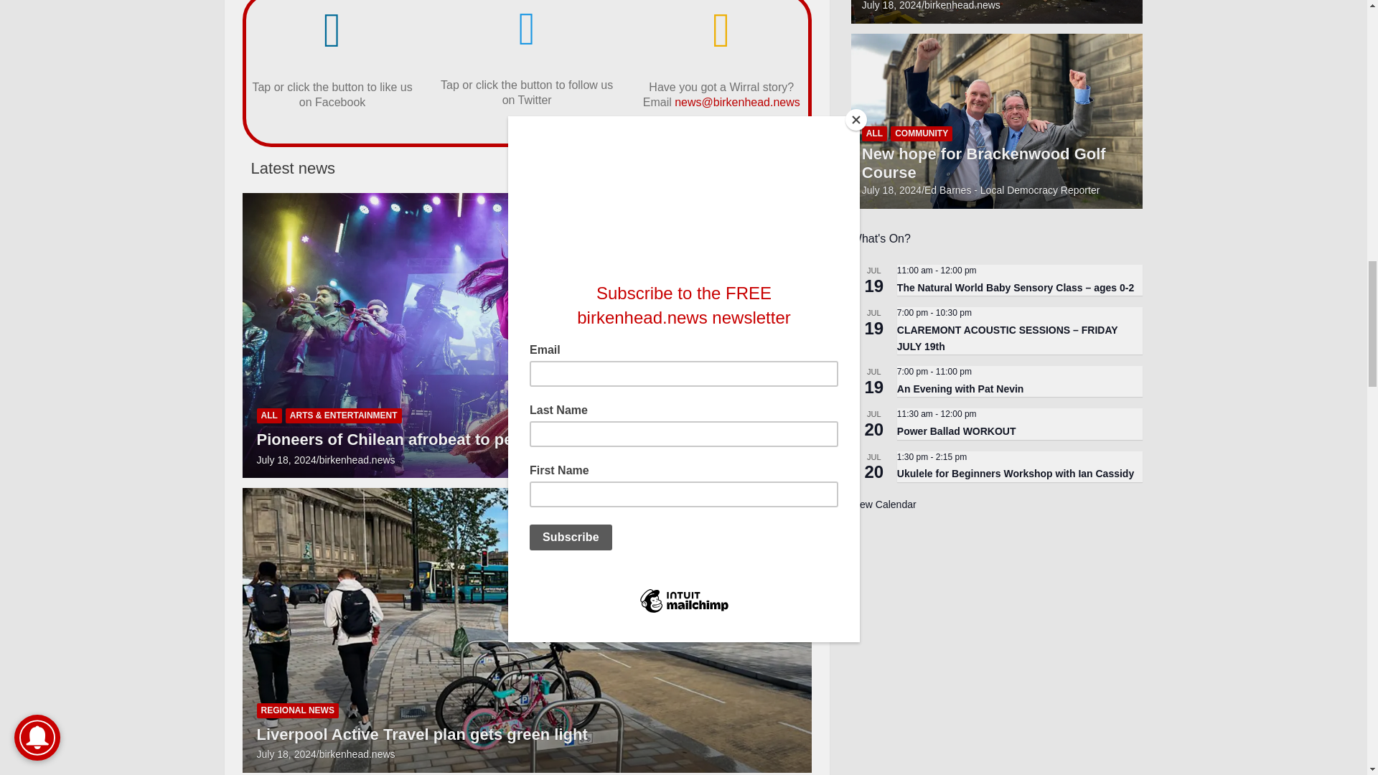 This screenshot has width=1378, height=775. I want to click on Liverpool Active Travel plan gets green light, so click(286, 754).